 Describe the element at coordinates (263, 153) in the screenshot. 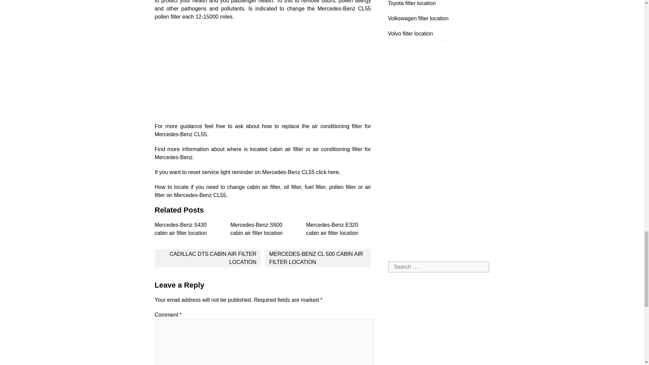

I see `Locate MERCEDES-BENZ filters` at that location.